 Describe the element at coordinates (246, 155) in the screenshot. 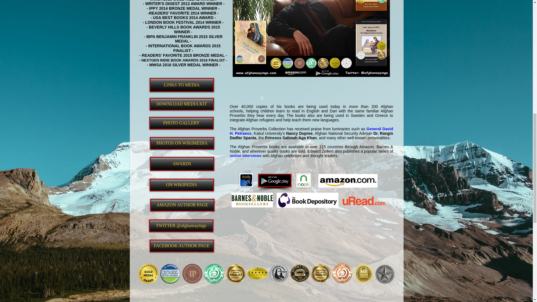

I see `online interviews` at that location.